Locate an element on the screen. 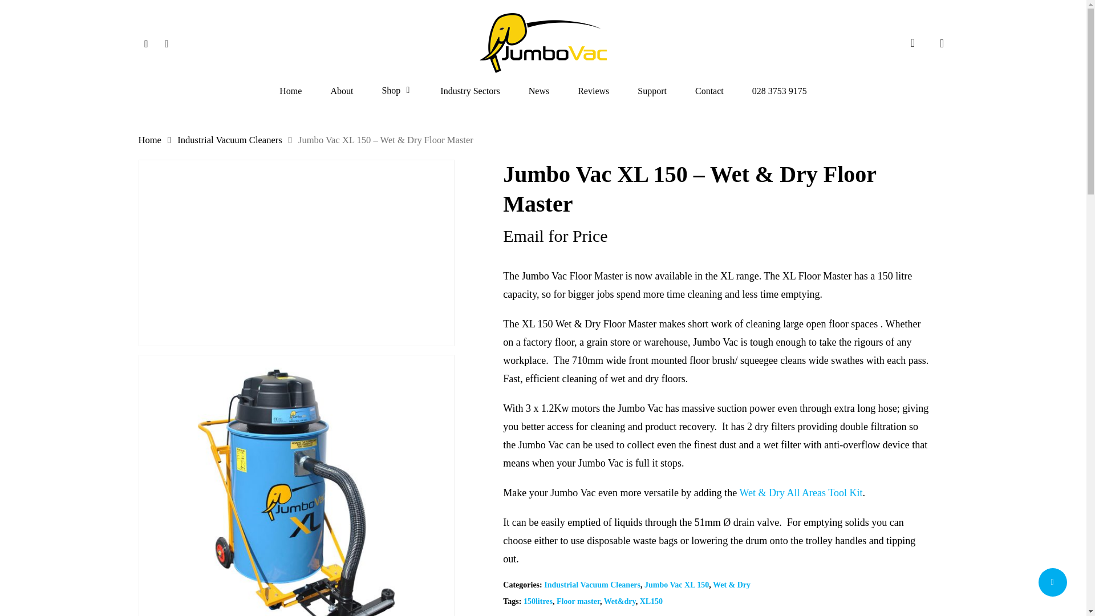  Facebook is located at coordinates (167, 43).